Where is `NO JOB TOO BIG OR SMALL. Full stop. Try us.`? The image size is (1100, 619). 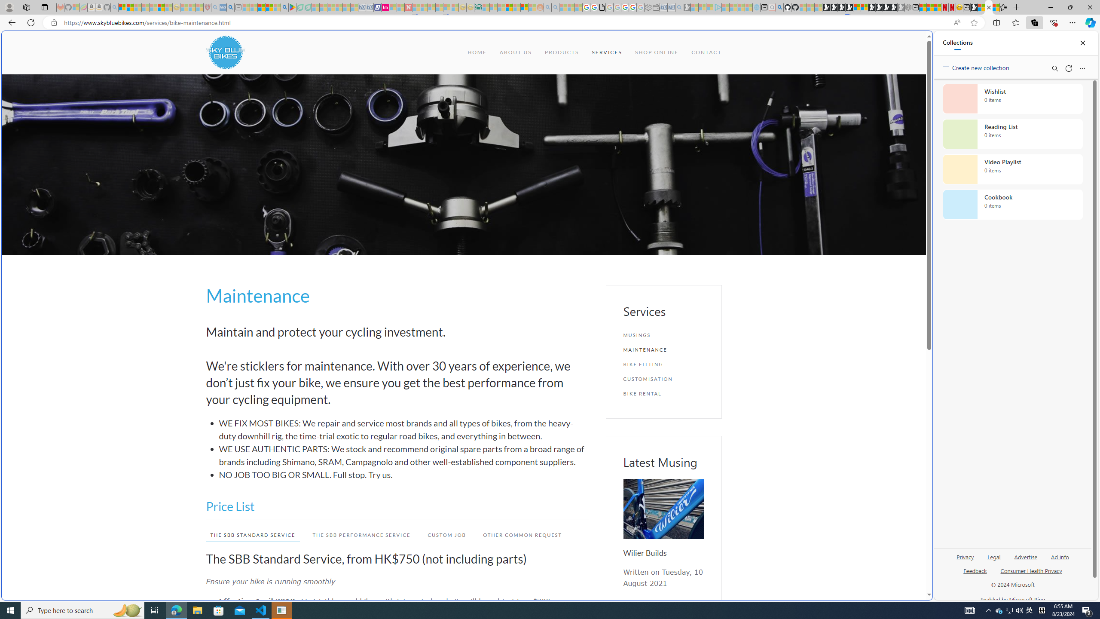 NO JOB TOO BIG OR SMALL. Full stop. Try us. is located at coordinates (403, 475).